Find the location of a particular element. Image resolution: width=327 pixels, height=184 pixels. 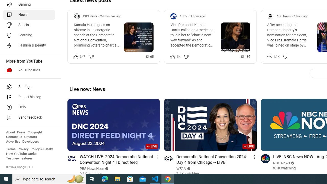

YouTube Kids is located at coordinates (29, 70).